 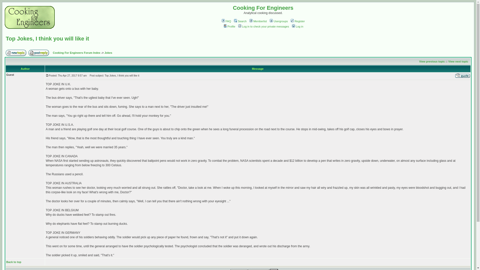 I want to click on Memberlist, so click(x=257, y=21).